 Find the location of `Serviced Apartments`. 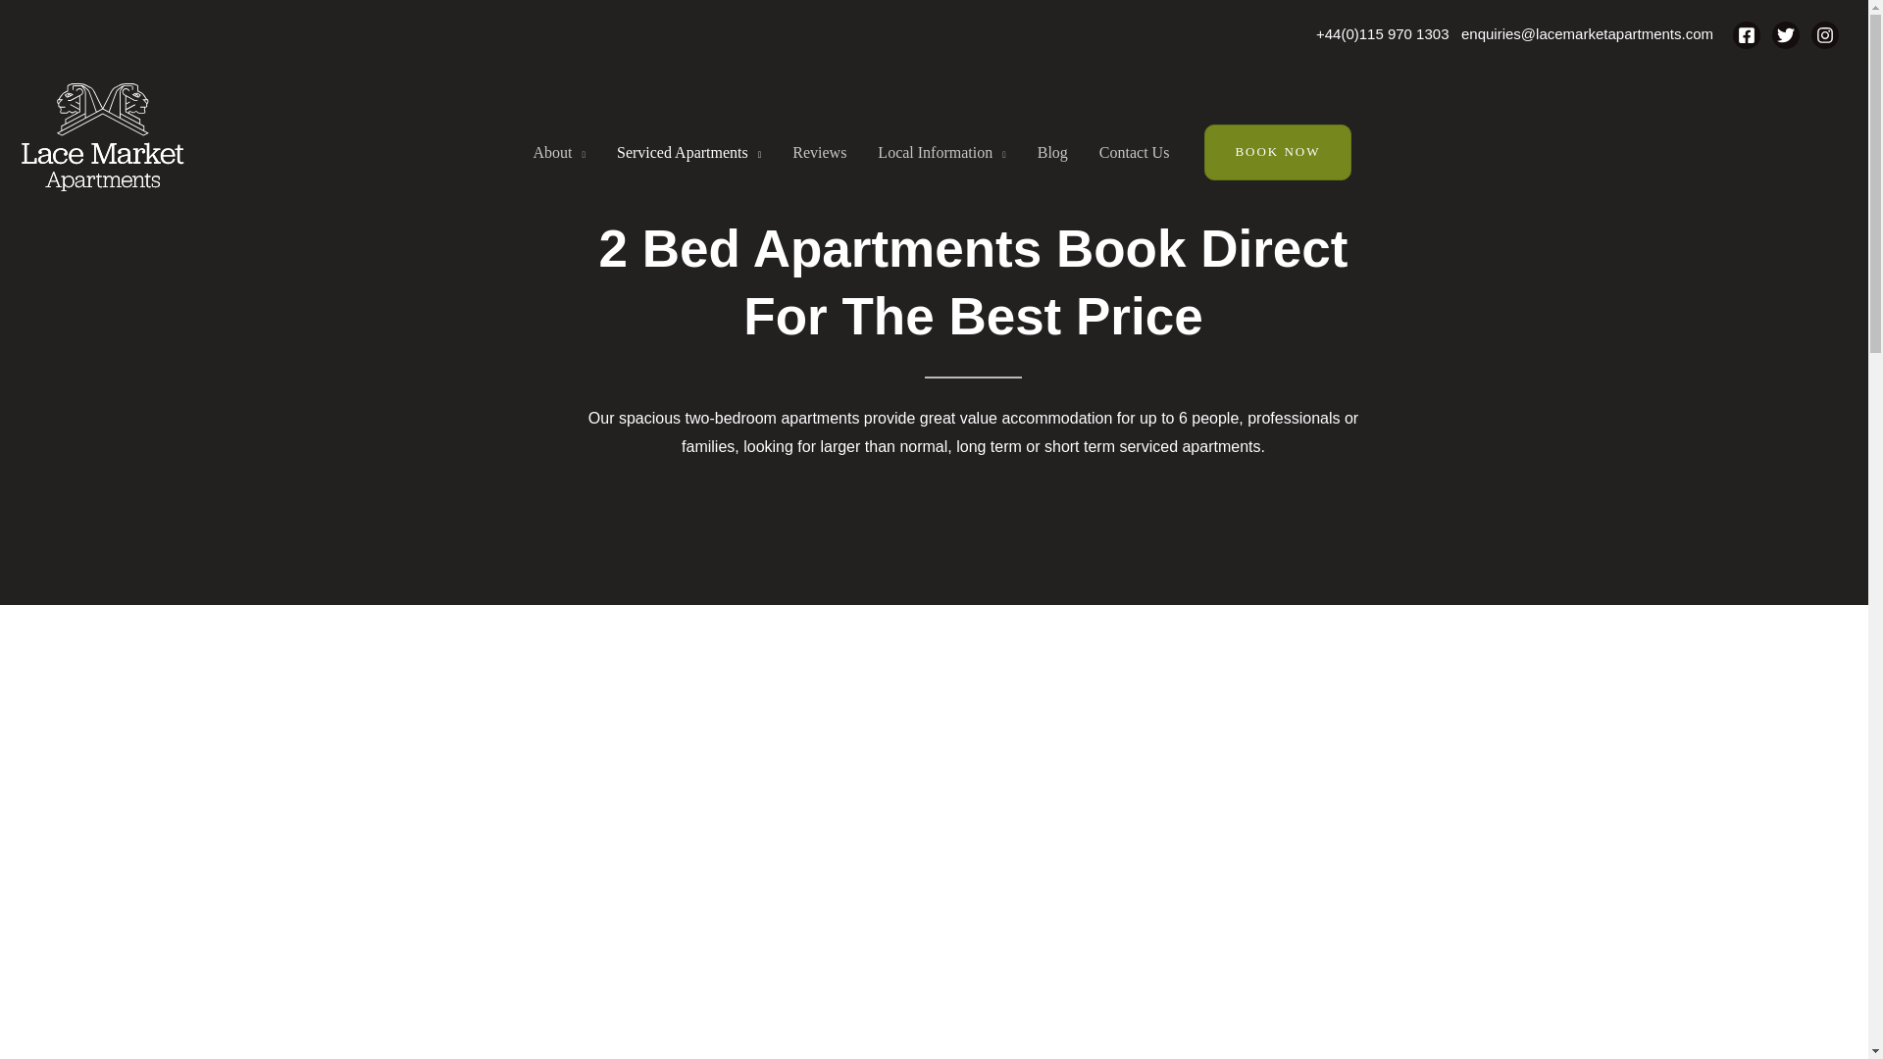

Serviced Apartments is located at coordinates (688, 153).